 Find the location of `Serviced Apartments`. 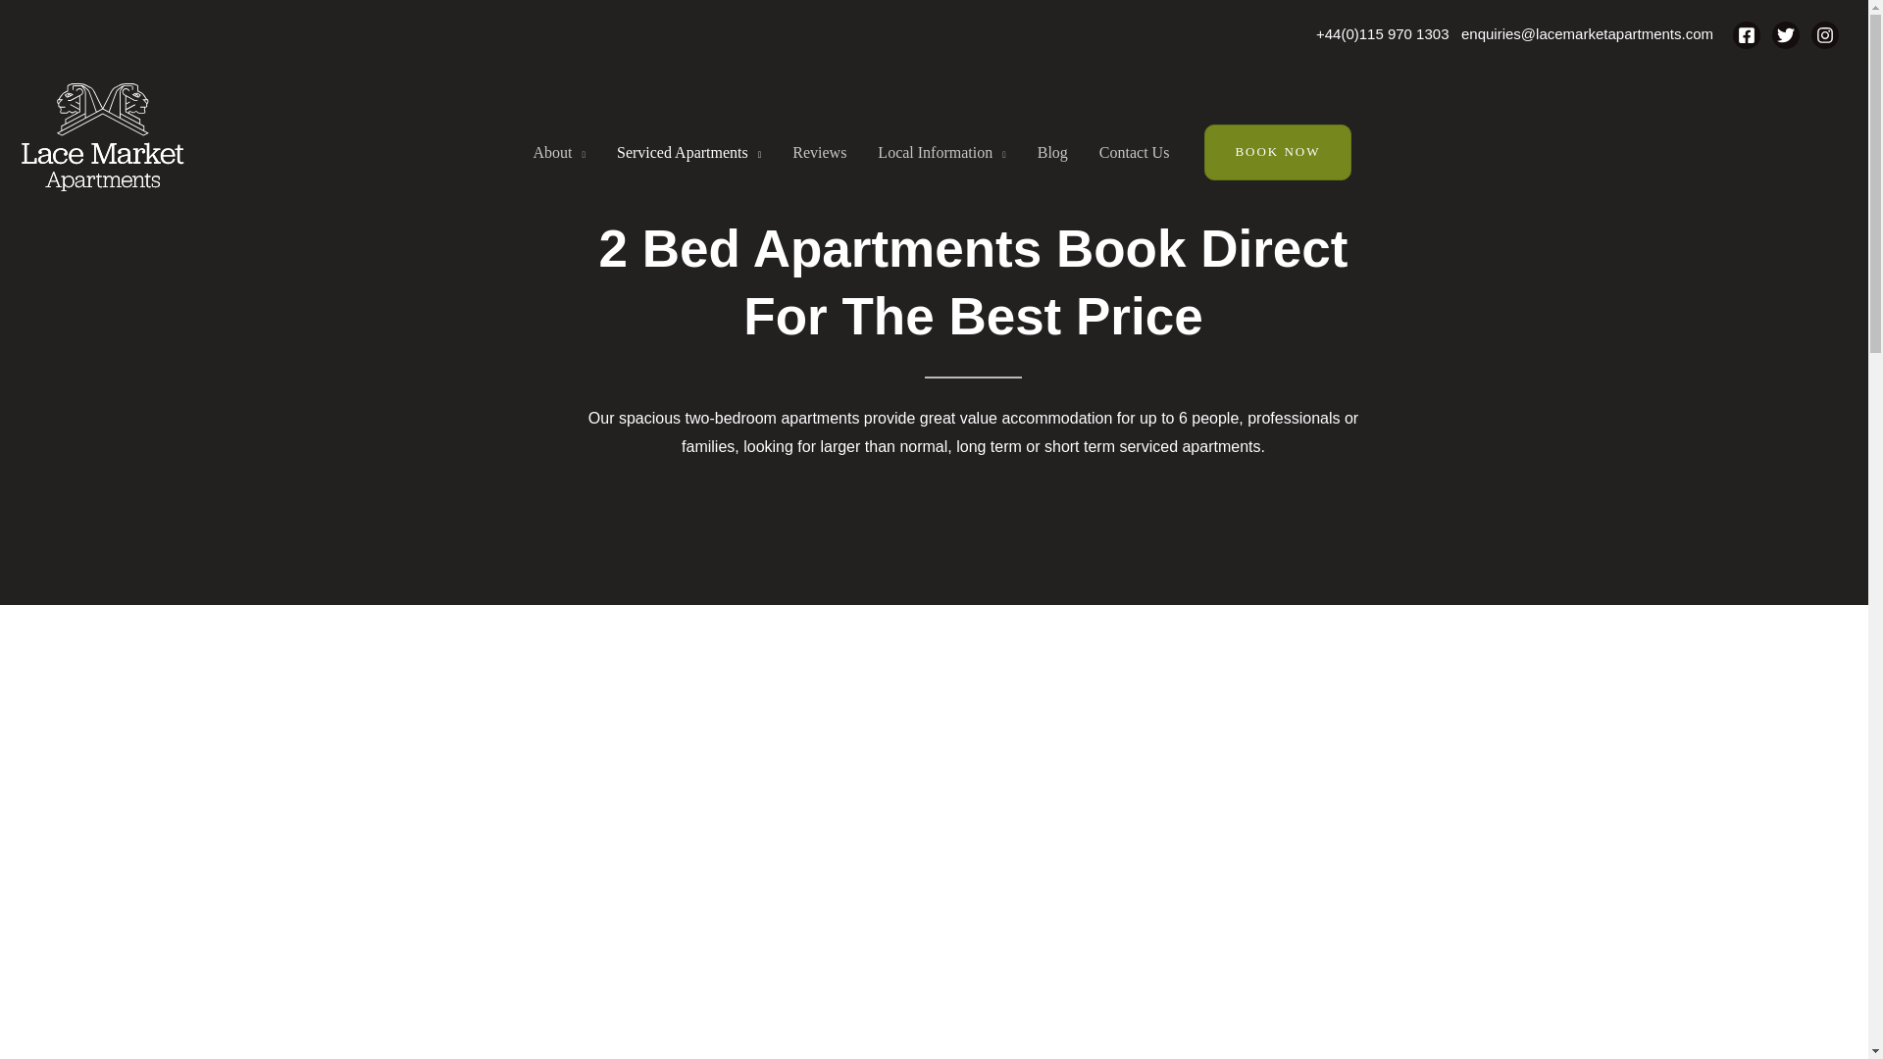

Serviced Apartments is located at coordinates (688, 153).